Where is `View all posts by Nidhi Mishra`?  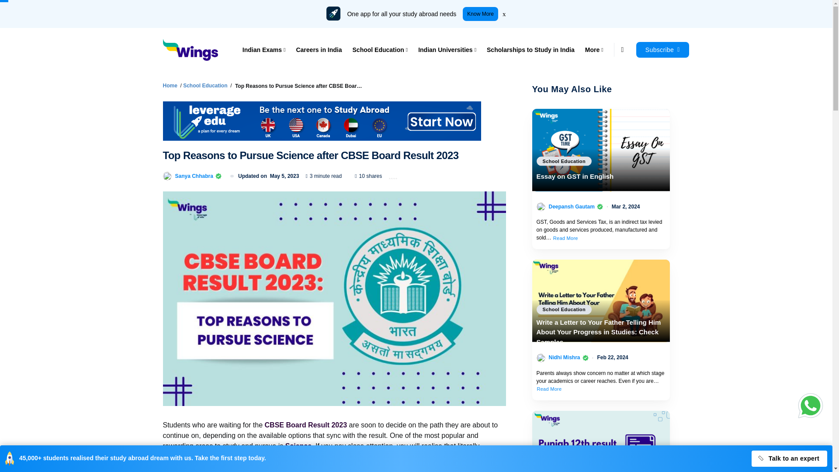
View all posts by Nidhi Mishra is located at coordinates (565, 357).